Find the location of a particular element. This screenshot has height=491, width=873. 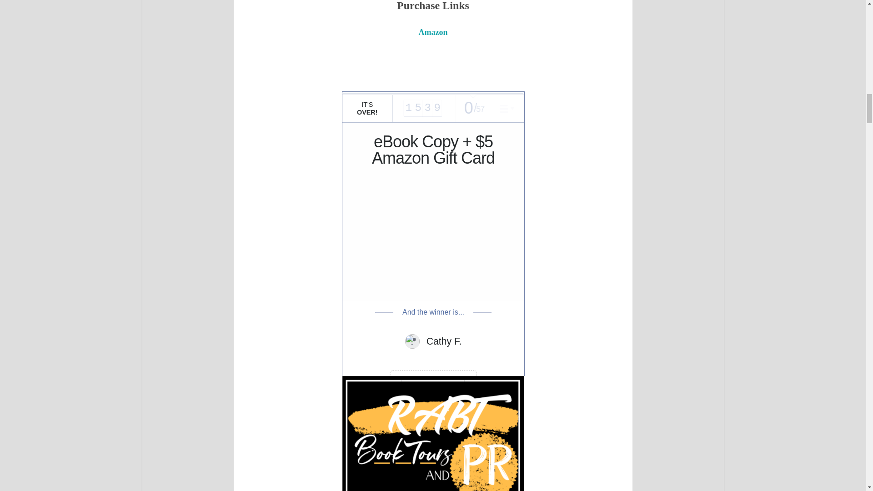

Amazon is located at coordinates (432, 31).